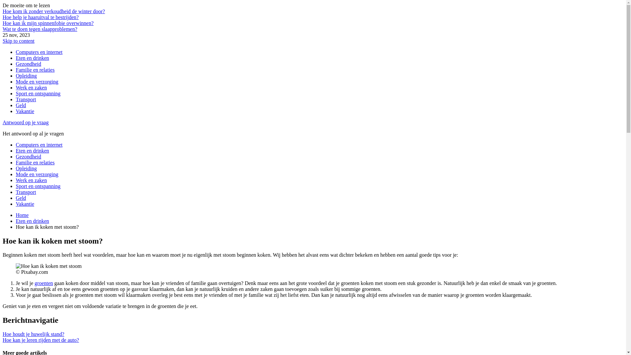 The image size is (631, 355). I want to click on Gezondheid, so click(28, 64).